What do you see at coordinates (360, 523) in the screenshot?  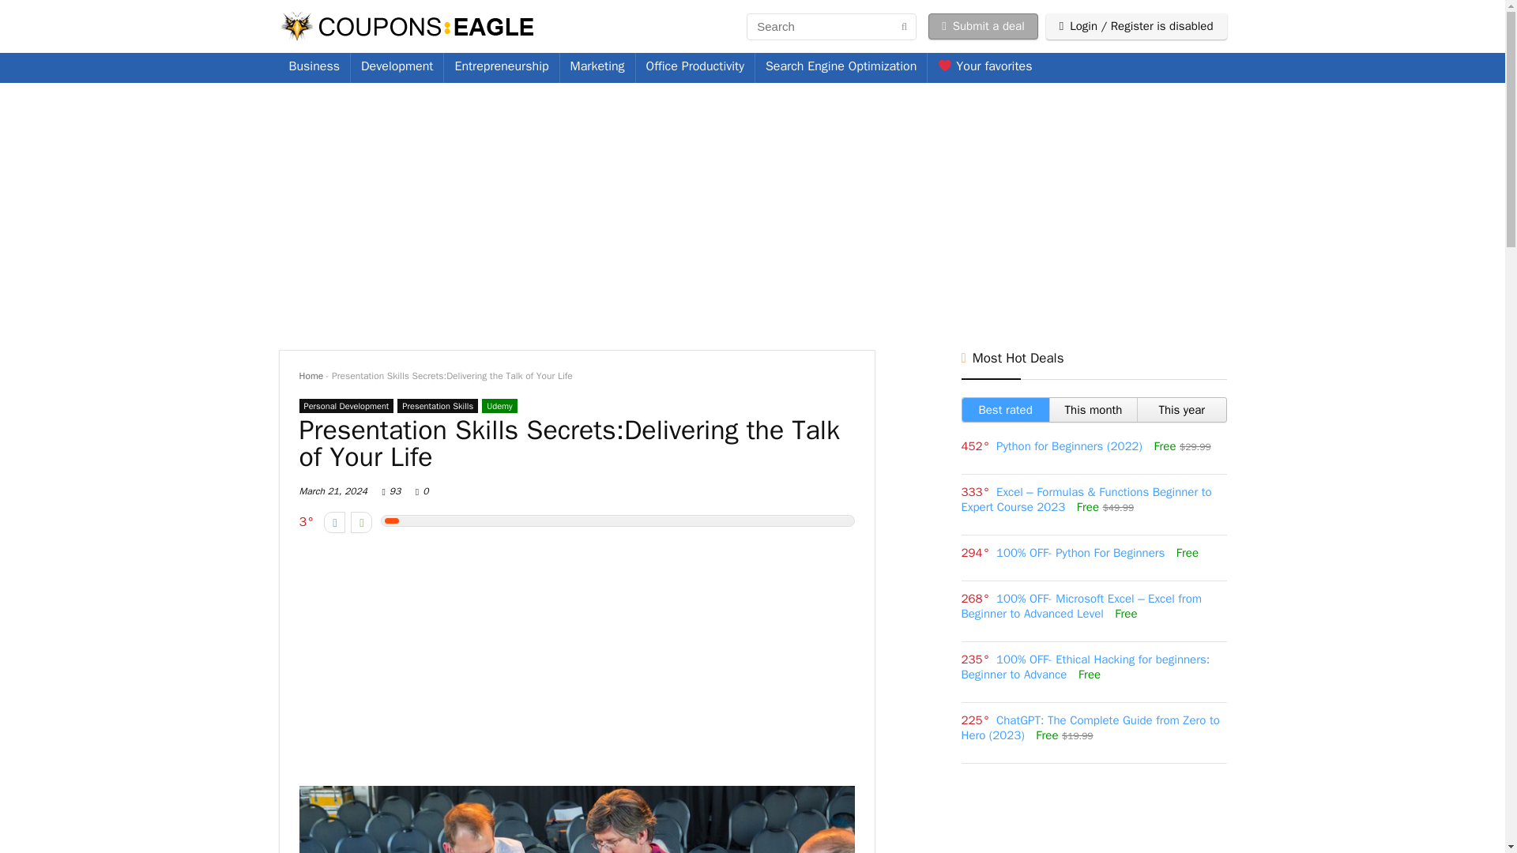 I see `Vote up` at bounding box center [360, 523].